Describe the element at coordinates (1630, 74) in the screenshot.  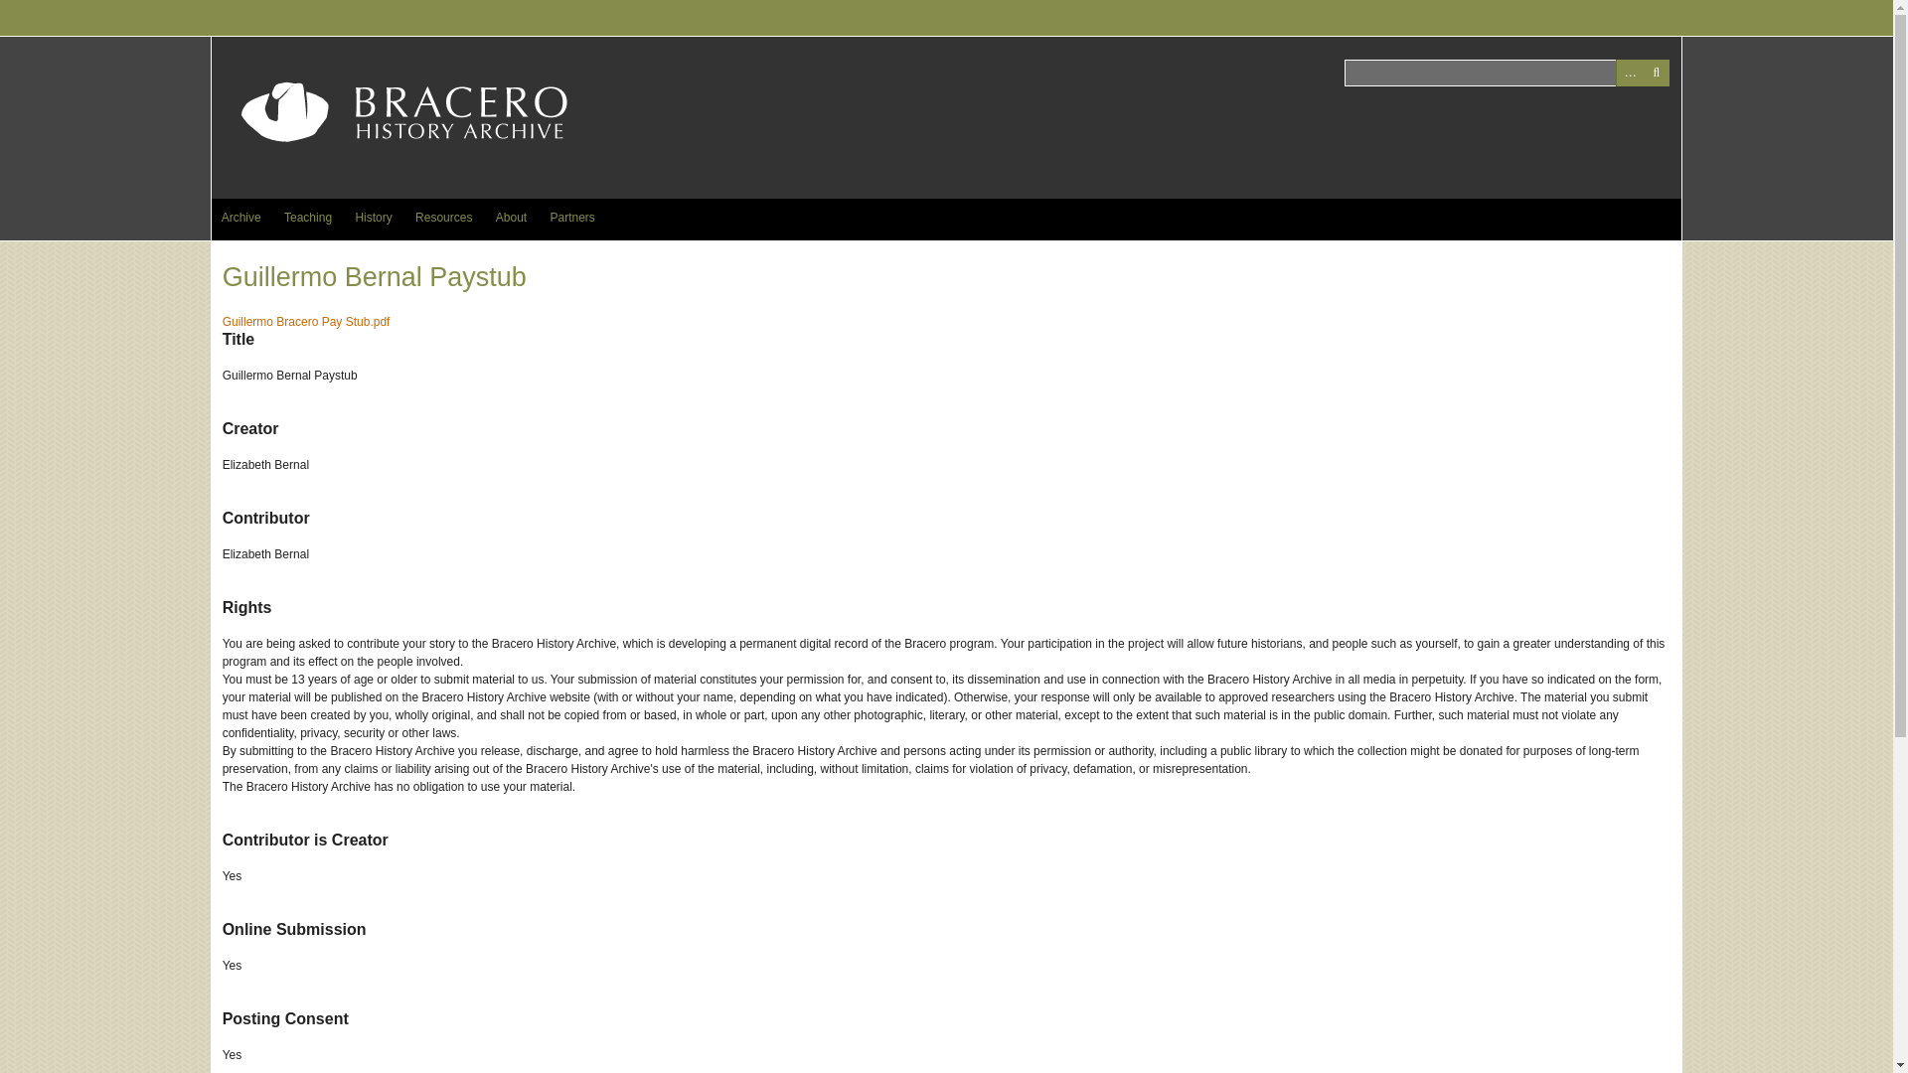
I see `Advanced Search` at that location.